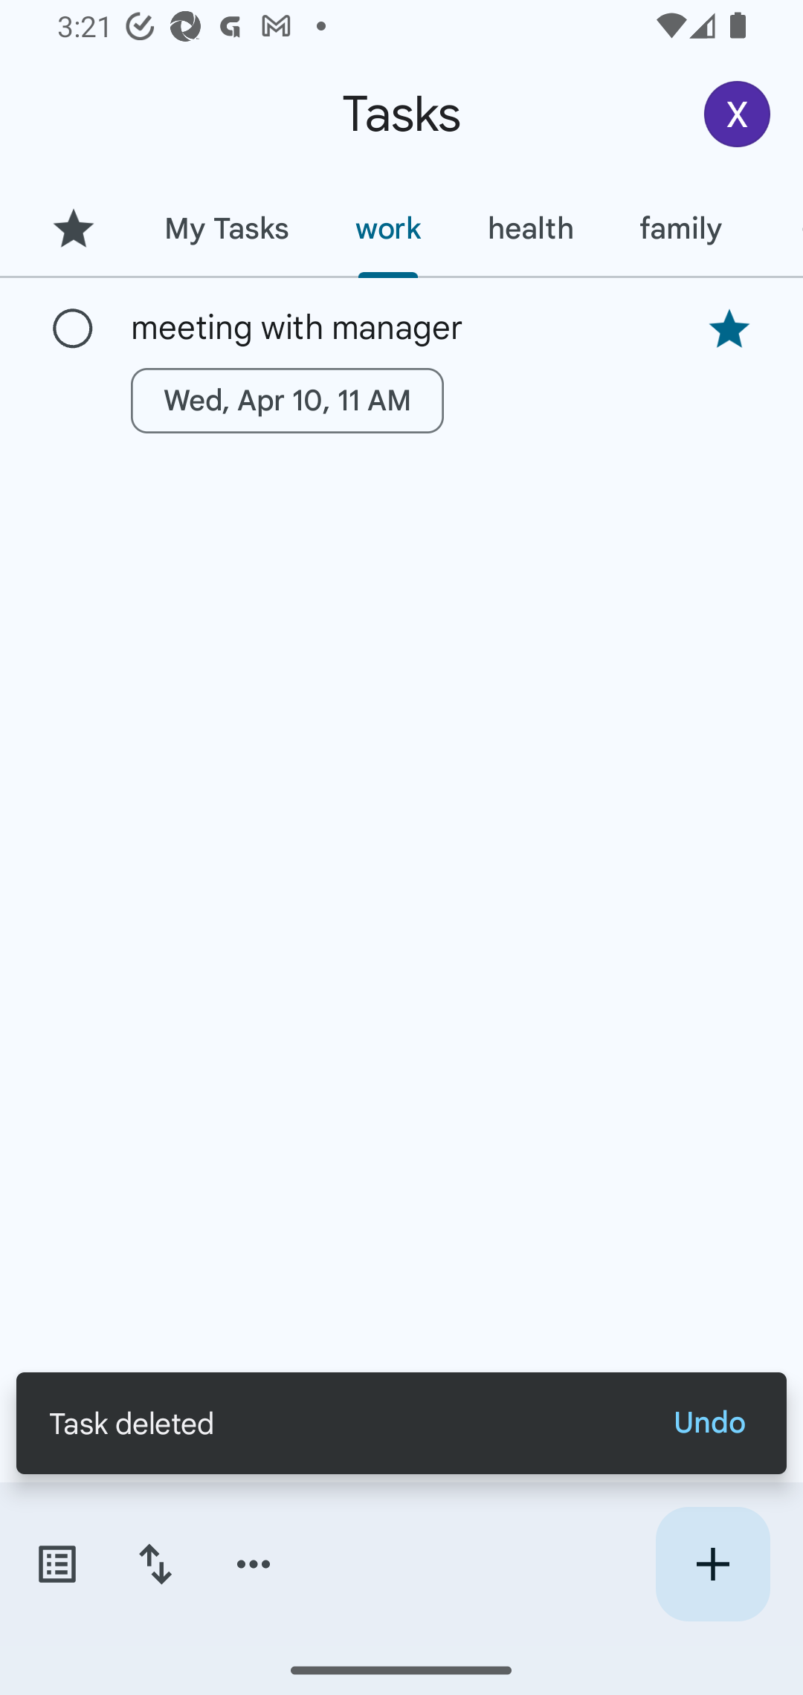 The height and width of the screenshot is (1695, 803). Describe the element at coordinates (712, 1564) in the screenshot. I see `Create new task` at that location.